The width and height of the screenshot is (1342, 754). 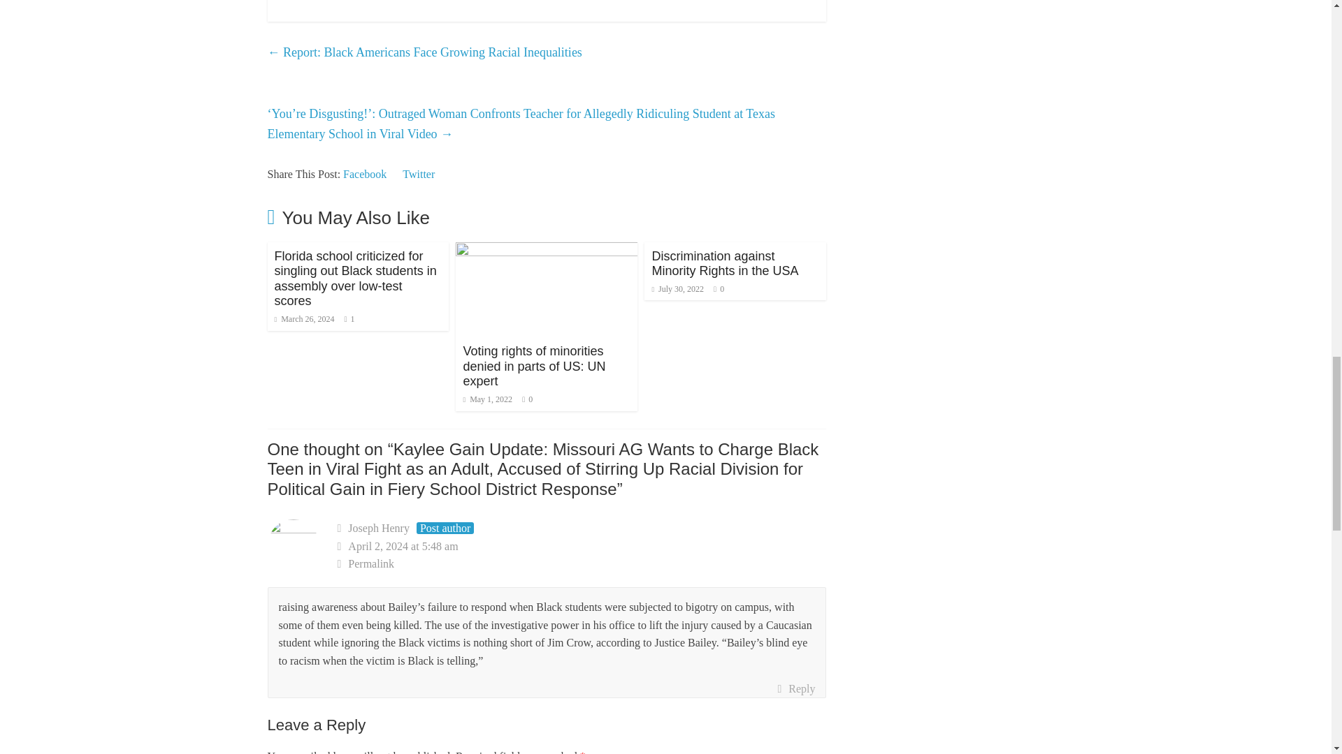 What do you see at coordinates (419, 174) in the screenshot?
I see `Twitter` at bounding box center [419, 174].